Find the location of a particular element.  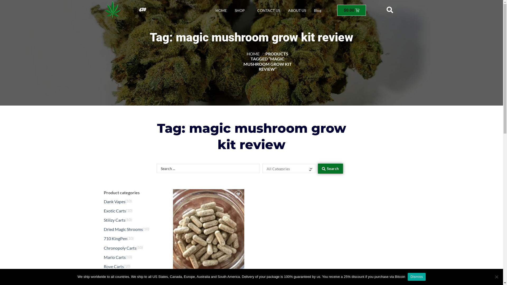

Exotic Carts is located at coordinates (115, 211).